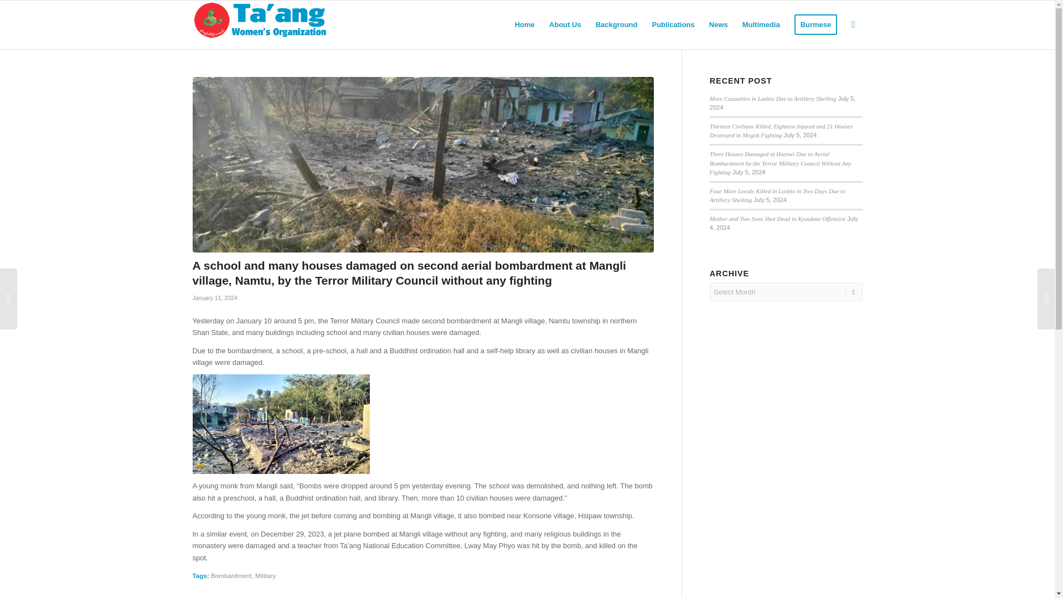  I want to click on Mother and Two Sons Shot Dead in Kyaukme Offensive, so click(777, 218).